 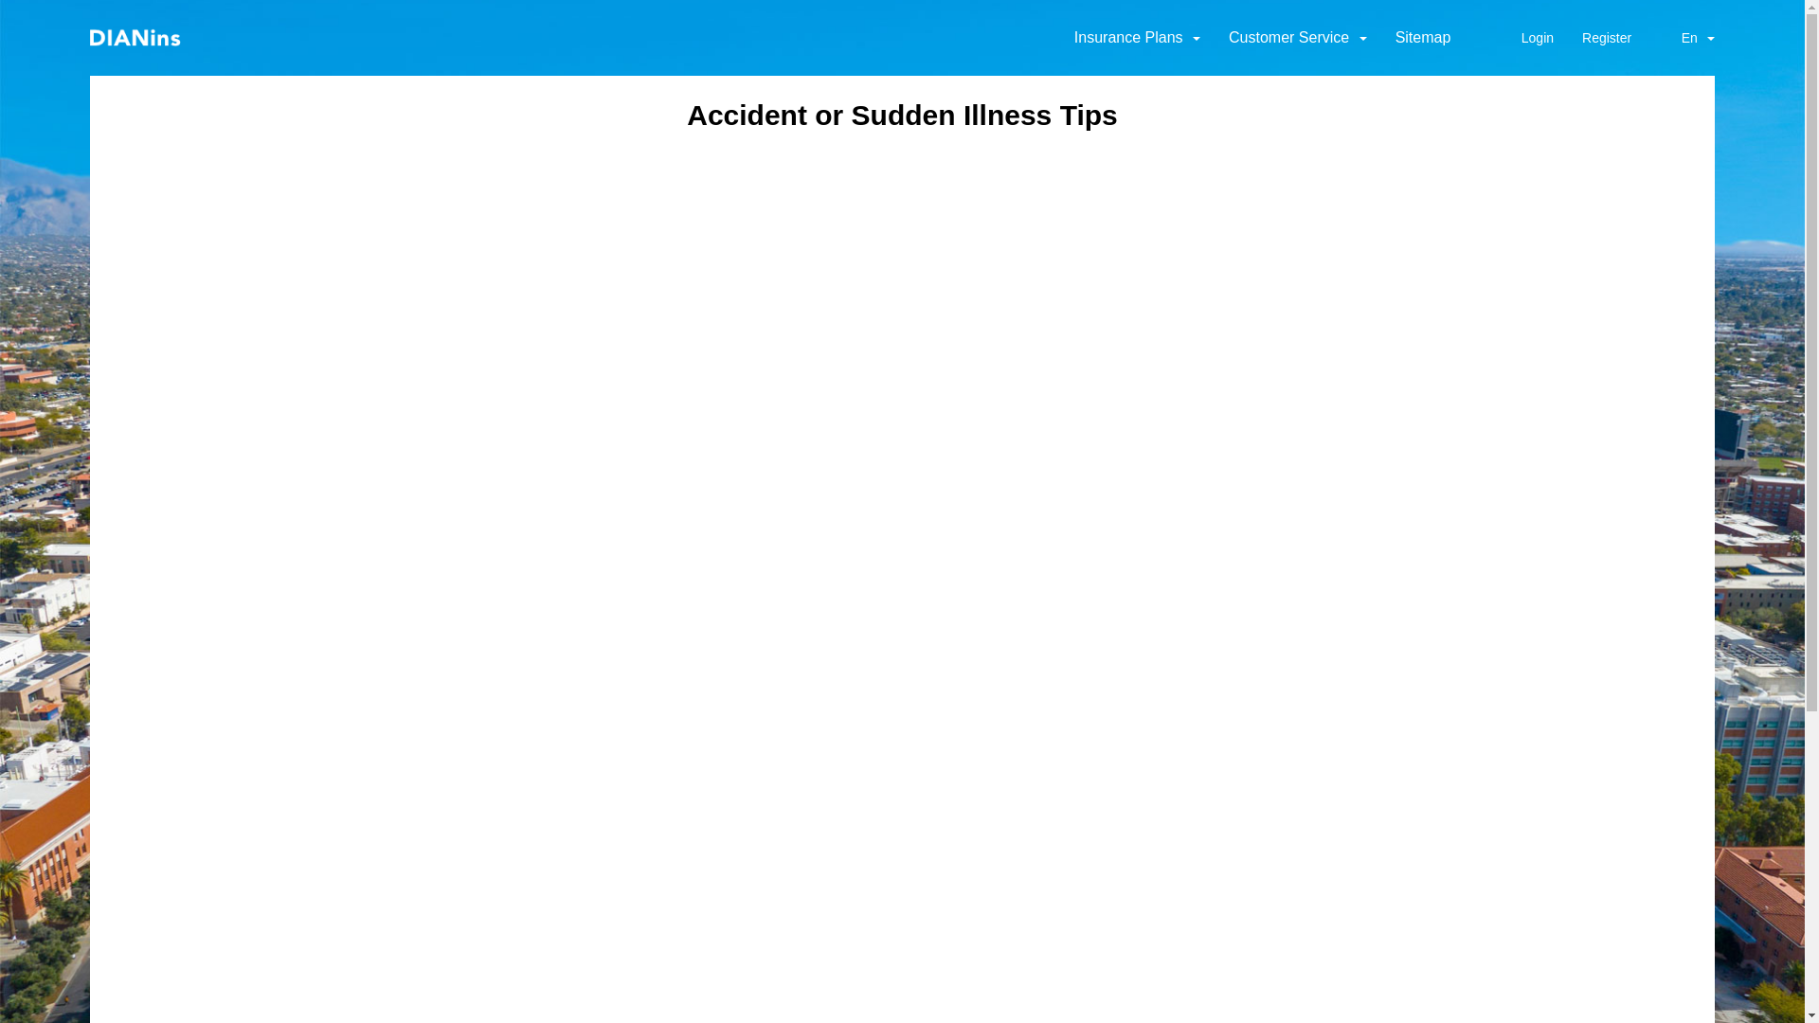 I want to click on En, so click(x=1687, y=38).